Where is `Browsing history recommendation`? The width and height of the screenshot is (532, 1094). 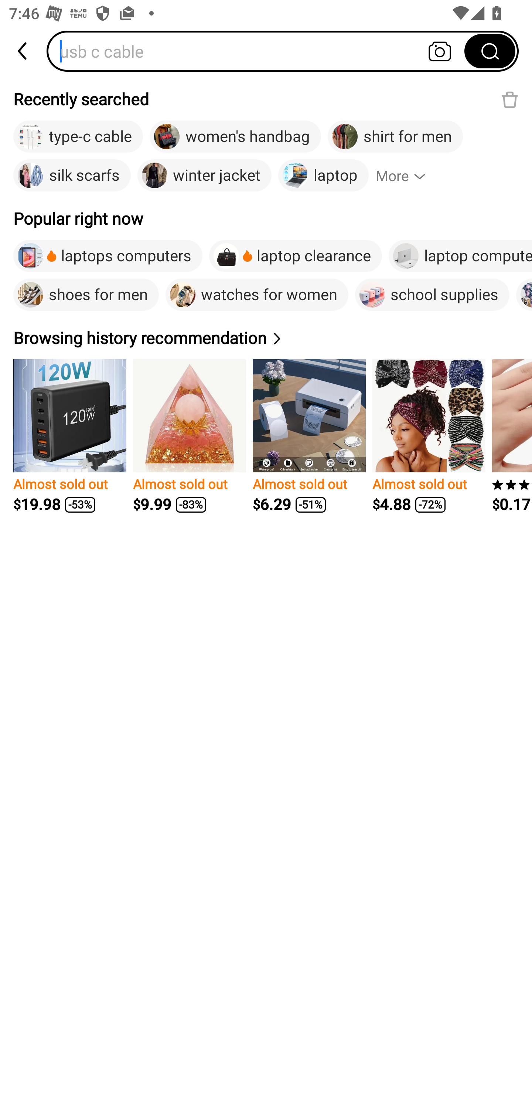 Browsing history recommendation is located at coordinates (149, 338).